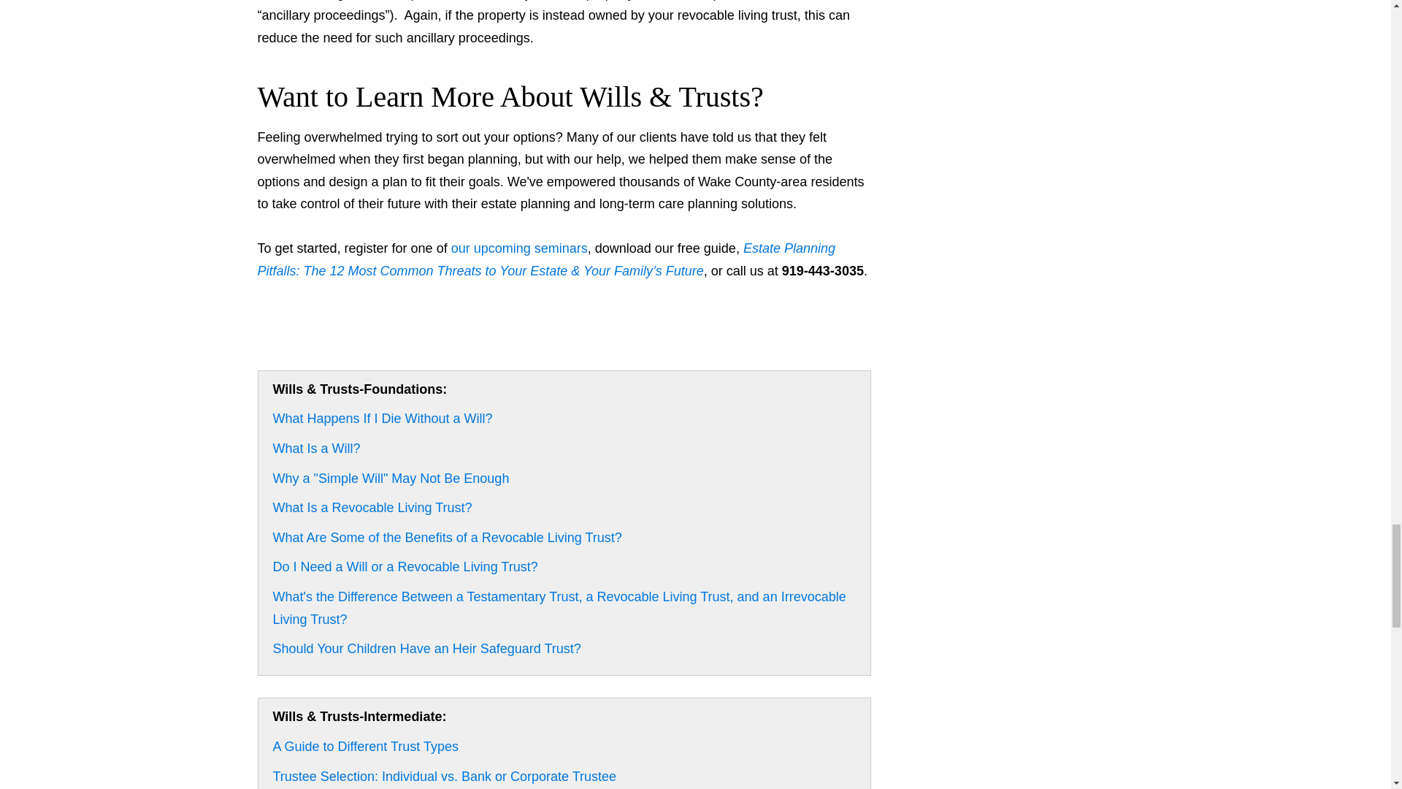 Image resolution: width=1402 pixels, height=789 pixels. I want to click on What Is a Will?, so click(317, 449).